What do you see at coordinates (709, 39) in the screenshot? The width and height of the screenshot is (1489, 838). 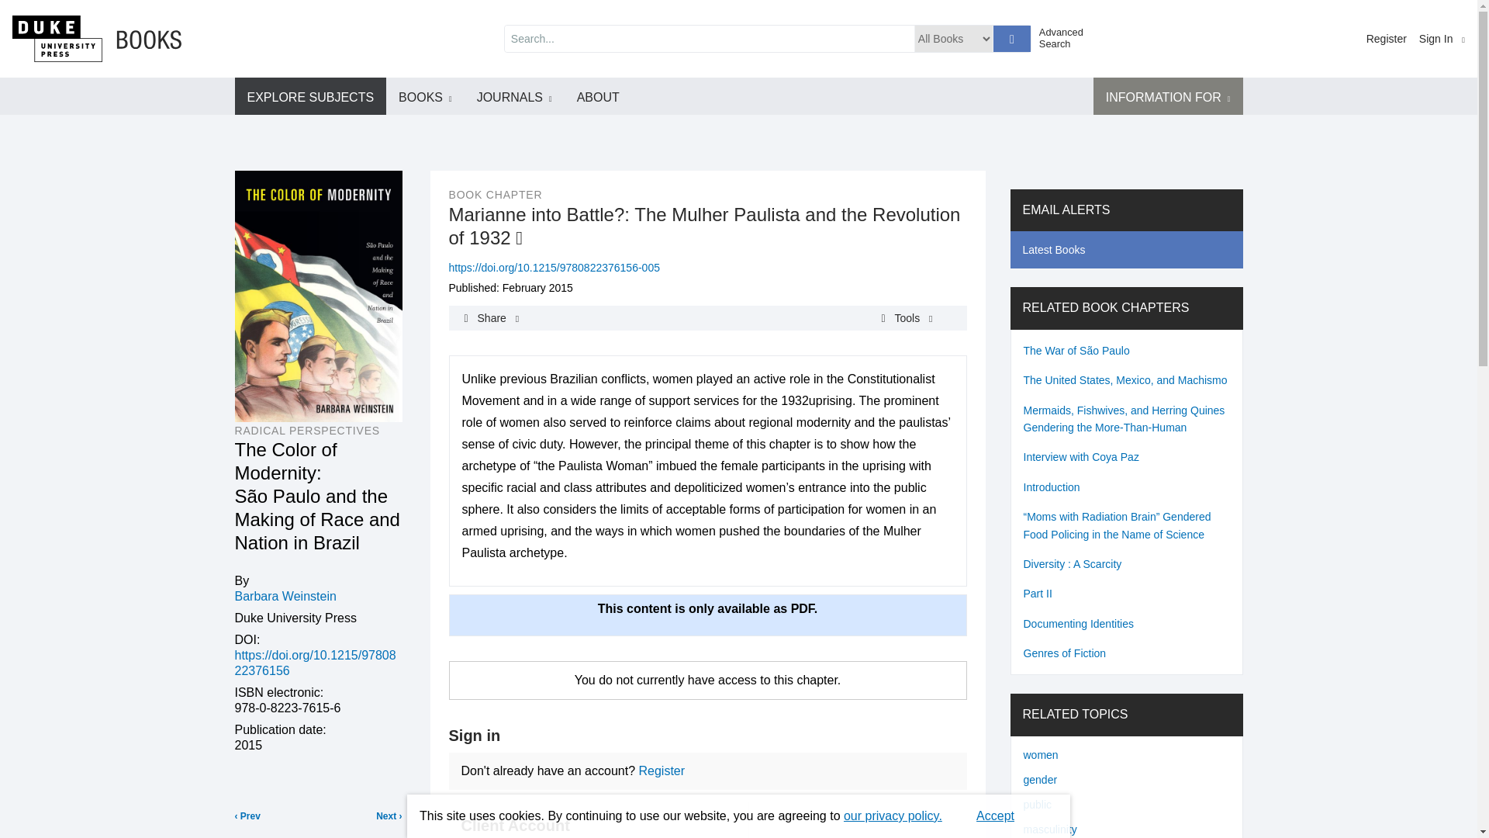 I see `search input` at bounding box center [709, 39].